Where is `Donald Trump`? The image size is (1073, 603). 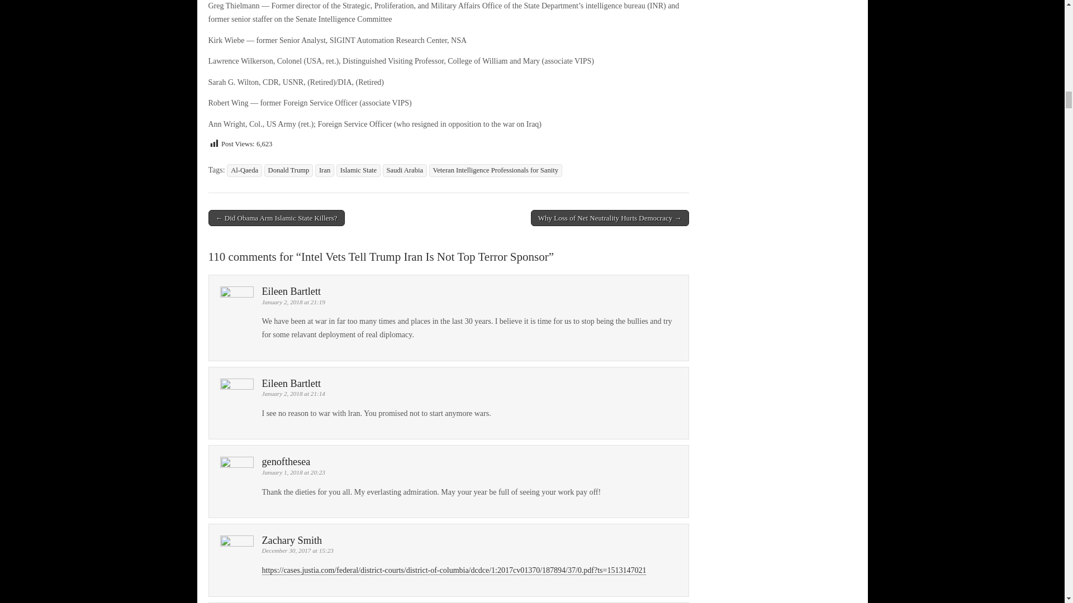 Donald Trump is located at coordinates (288, 170).